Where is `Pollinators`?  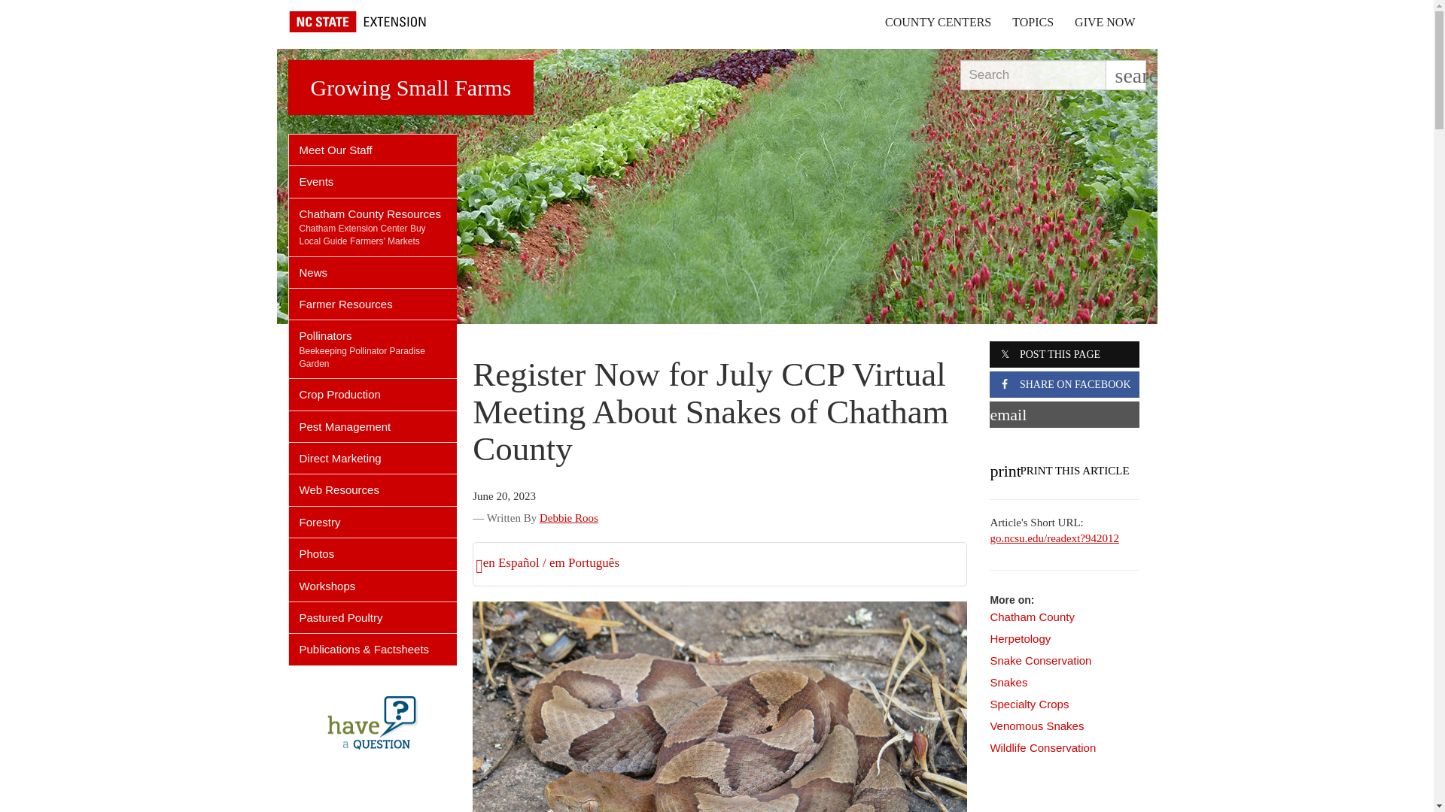 Pollinators is located at coordinates (373, 332).